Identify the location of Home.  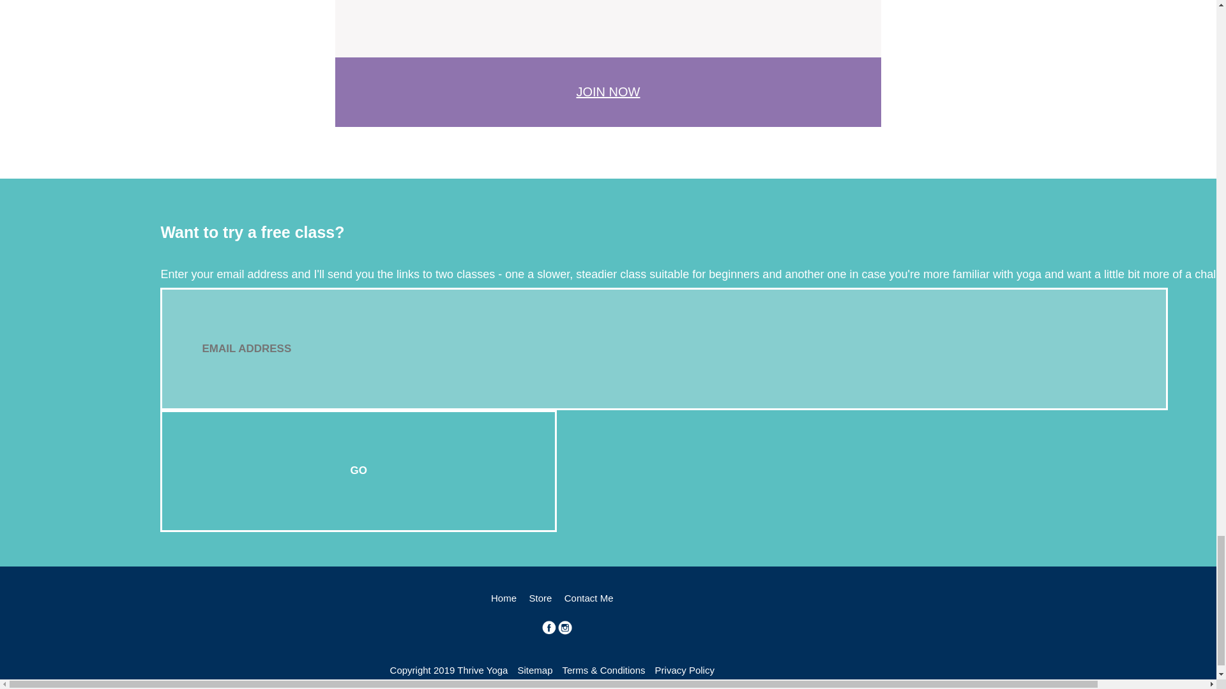
(503, 598).